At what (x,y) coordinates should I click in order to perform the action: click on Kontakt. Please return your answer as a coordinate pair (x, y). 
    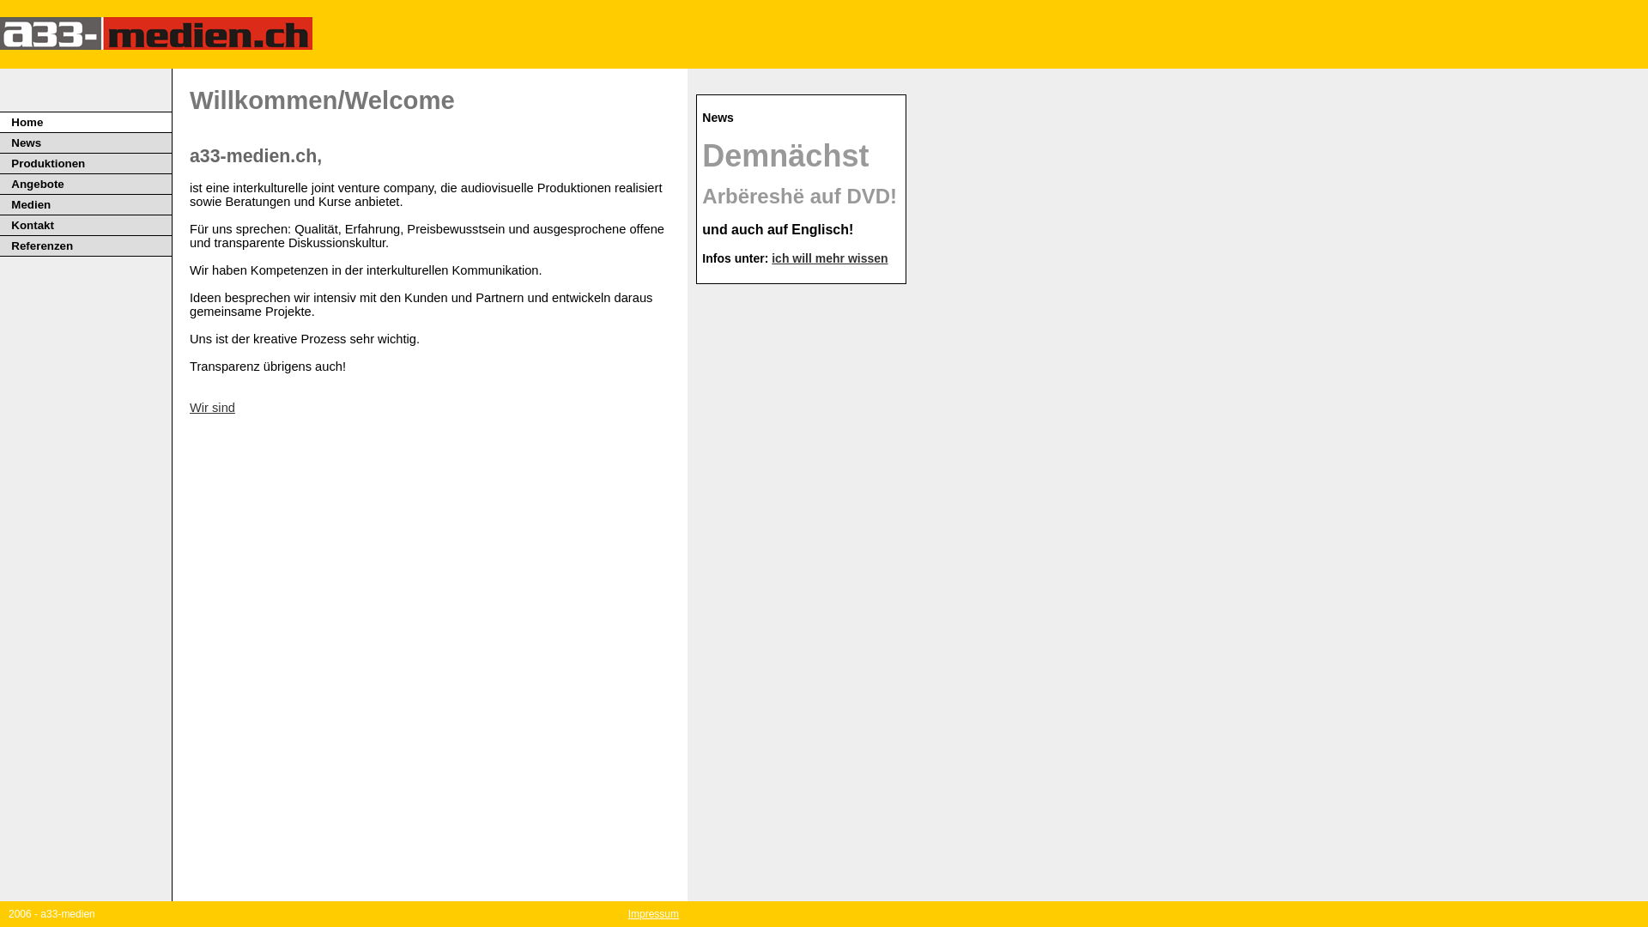
    Looking at the image, I should click on (33, 225).